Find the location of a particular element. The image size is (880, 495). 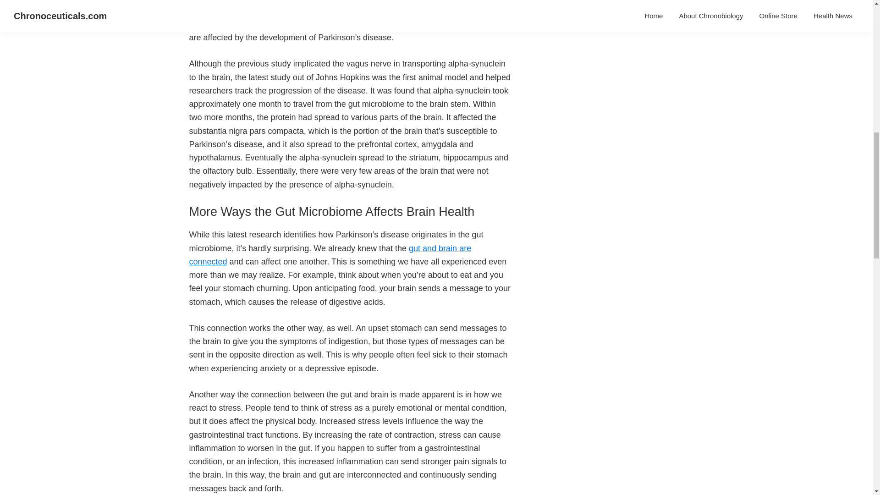

gut and brain are connected is located at coordinates (330, 255).